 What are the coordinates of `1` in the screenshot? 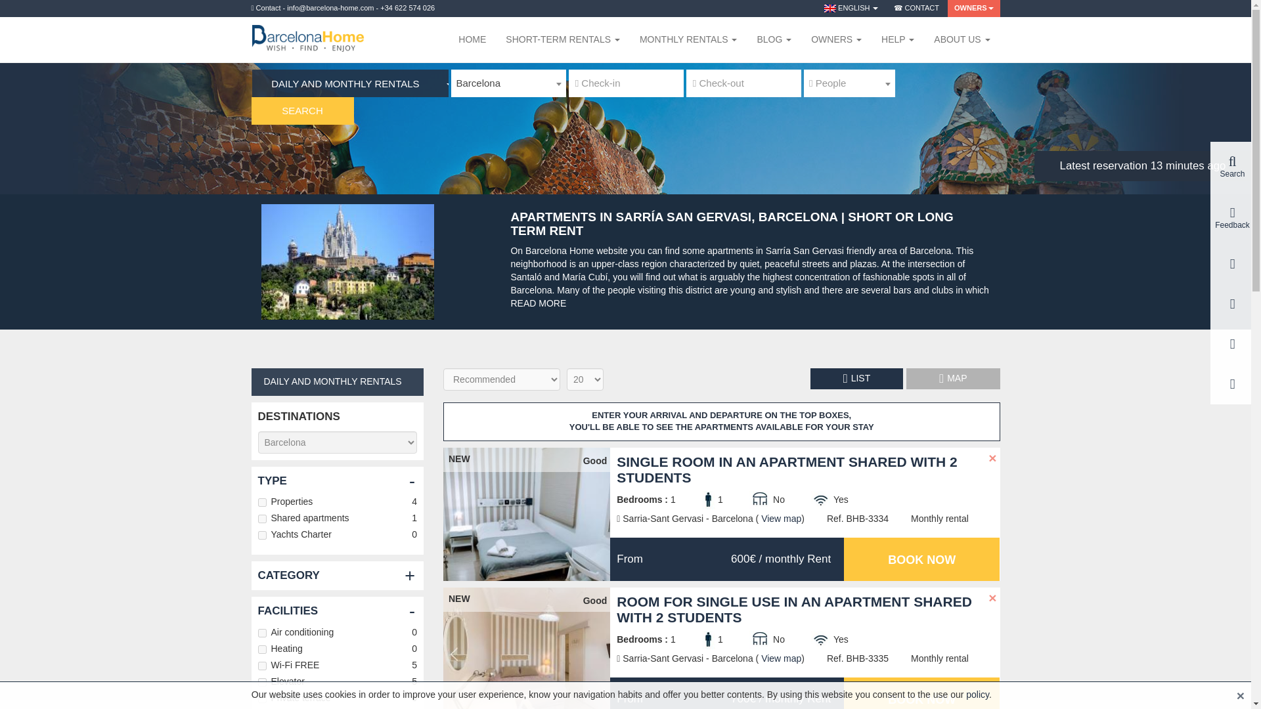 It's located at (261, 519).